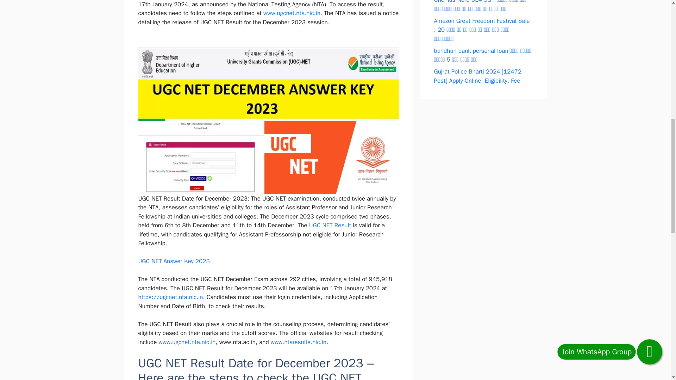  What do you see at coordinates (174, 261) in the screenshot?
I see `UGC NET Answer Key 2023` at bounding box center [174, 261].